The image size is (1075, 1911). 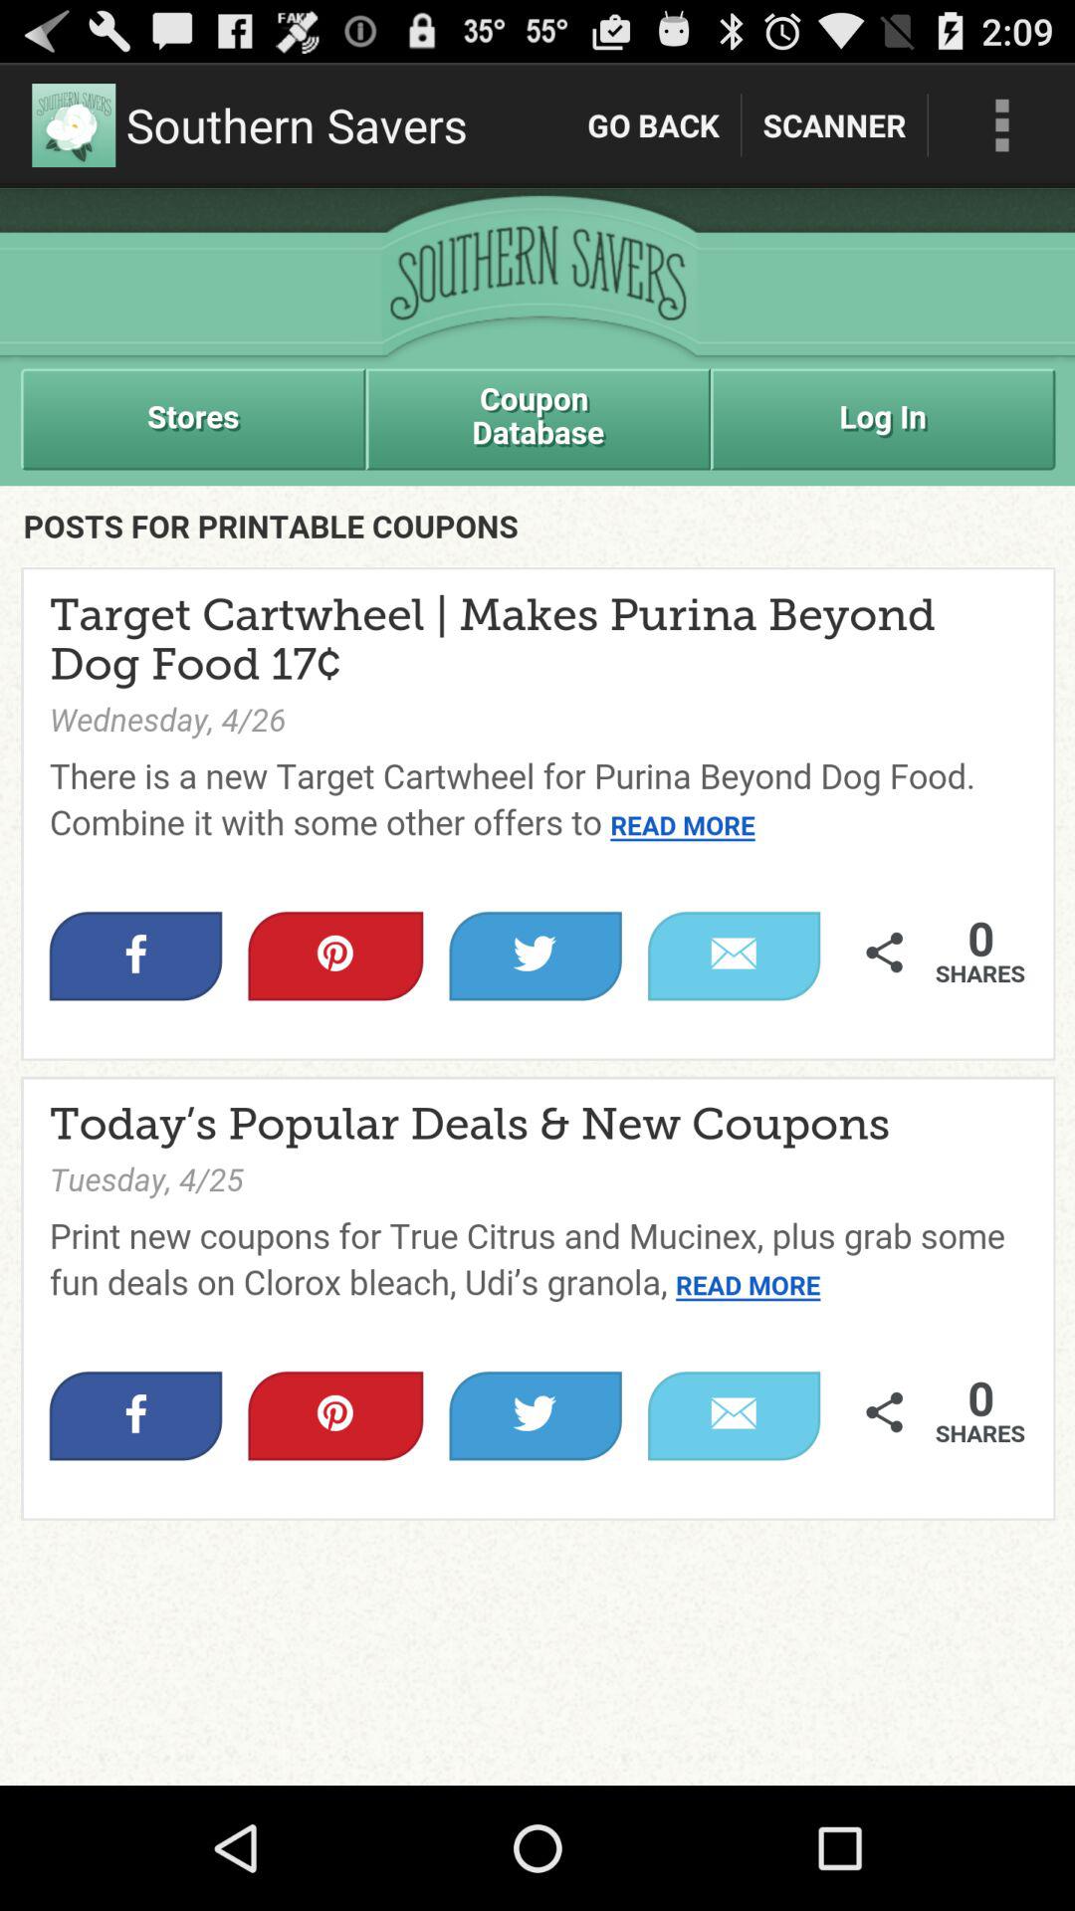 What do you see at coordinates (537, 987) in the screenshot?
I see `web page` at bounding box center [537, 987].